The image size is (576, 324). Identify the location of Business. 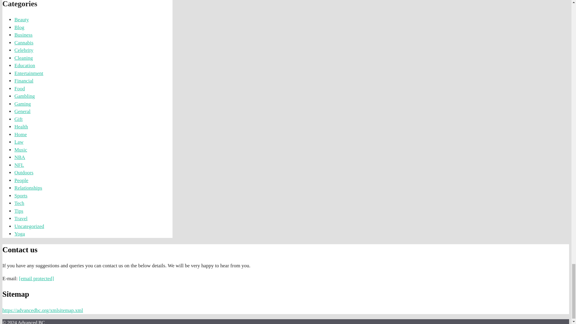
(23, 35).